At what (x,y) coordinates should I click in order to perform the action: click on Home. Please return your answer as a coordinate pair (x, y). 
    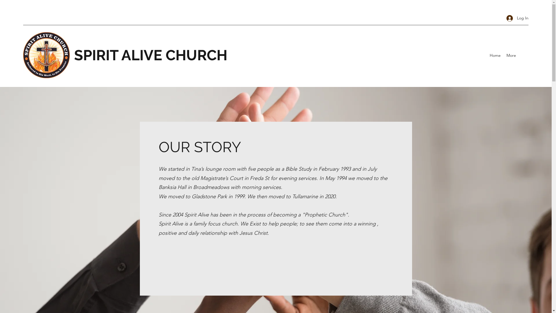
    Looking at the image, I should click on (495, 55).